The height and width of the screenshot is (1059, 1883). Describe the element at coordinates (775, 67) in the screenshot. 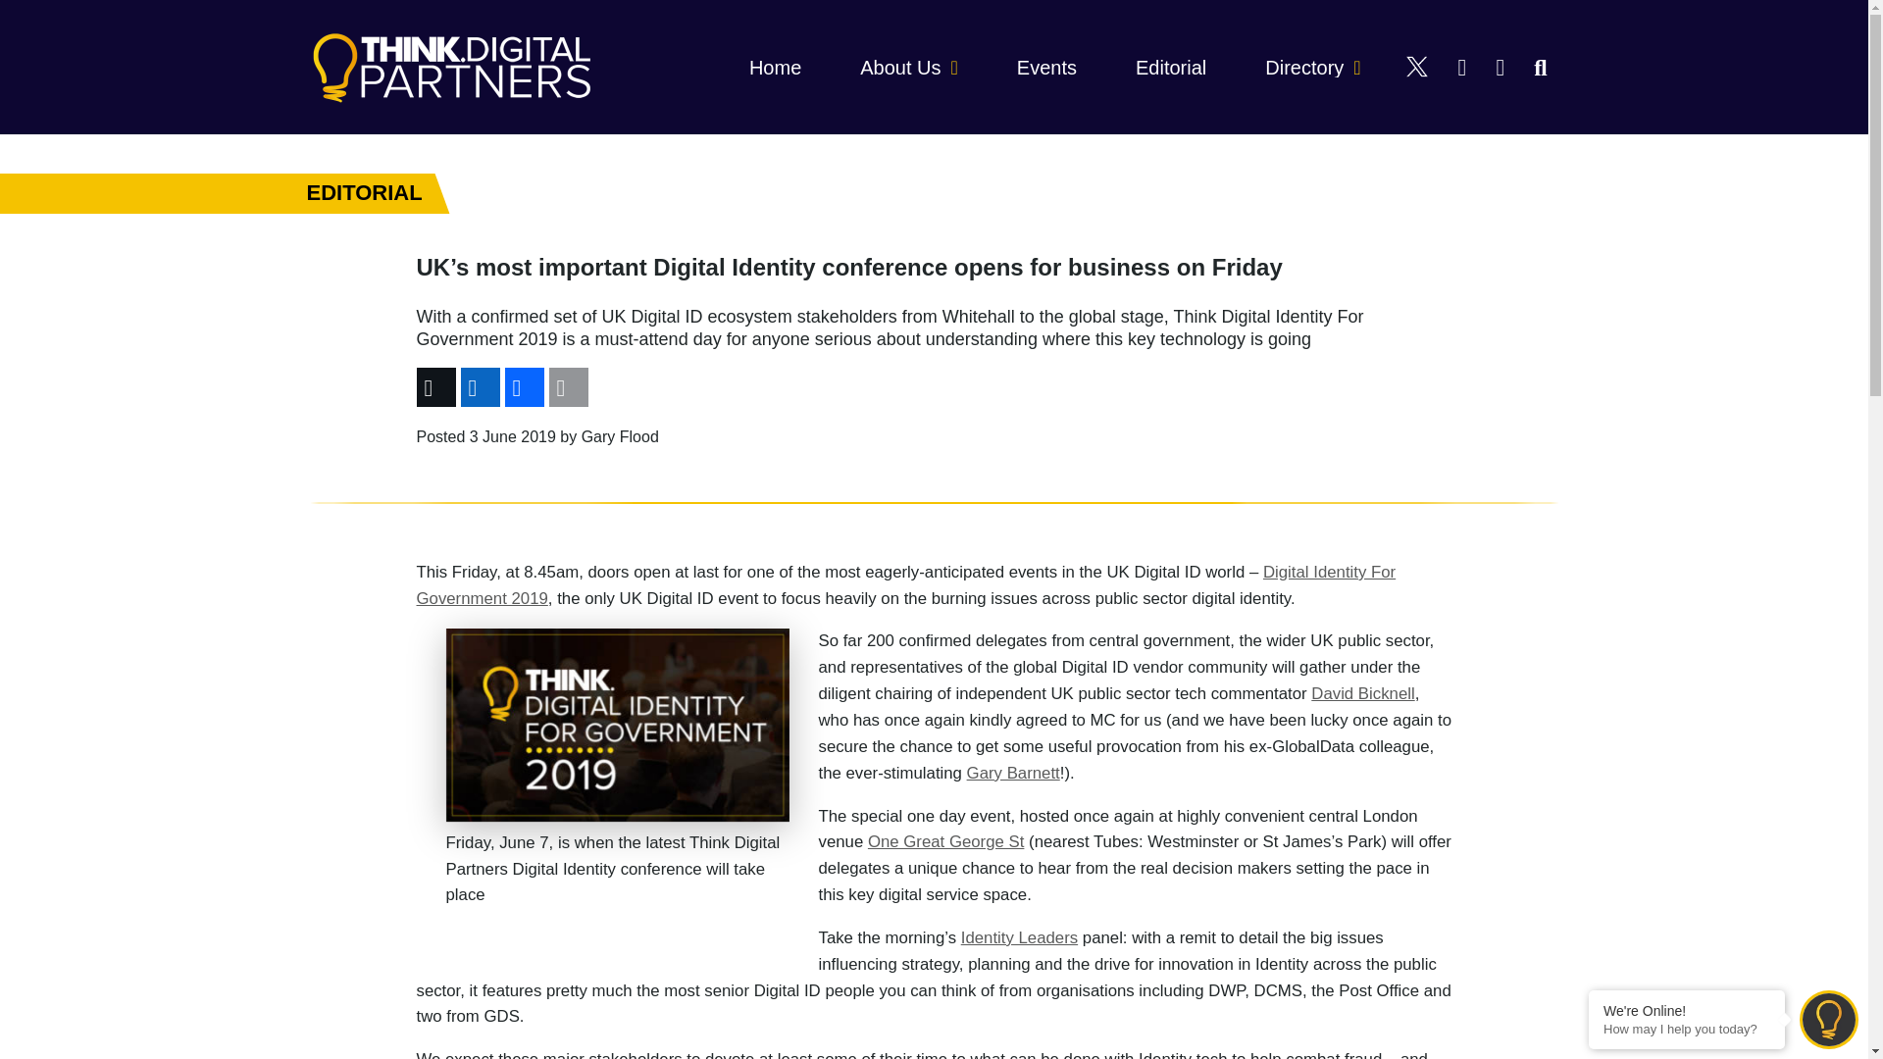

I see `Home` at that location.